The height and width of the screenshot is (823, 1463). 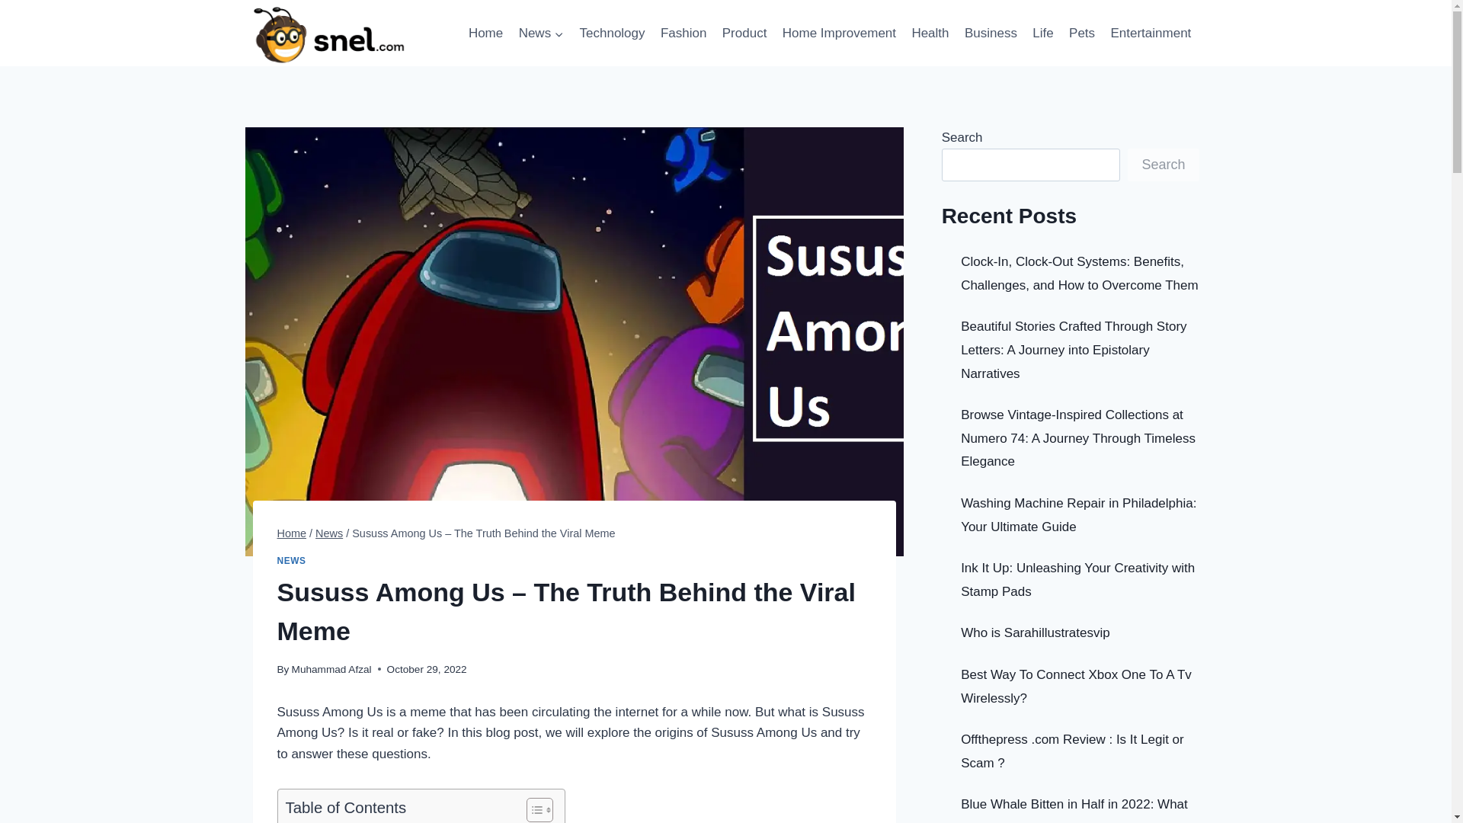 What do you see at coordinates (991, 34) in the screenshot?
I see `Business` at bounding box center [991, 34].